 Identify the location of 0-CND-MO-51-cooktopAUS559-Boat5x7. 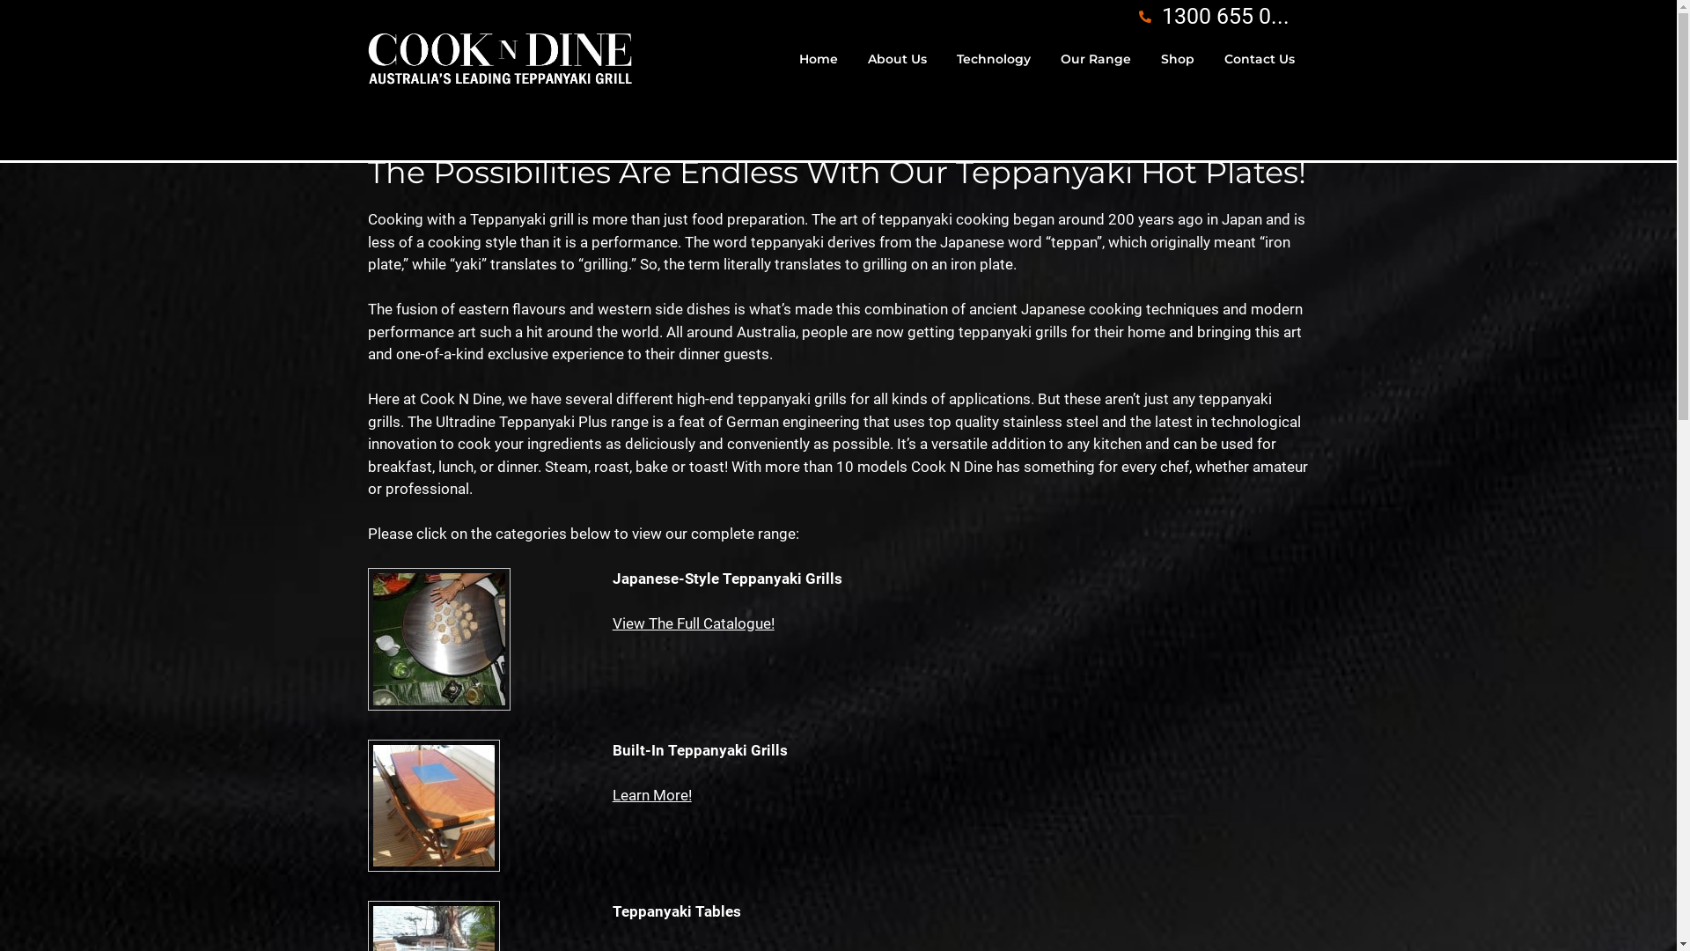
(434, 806).